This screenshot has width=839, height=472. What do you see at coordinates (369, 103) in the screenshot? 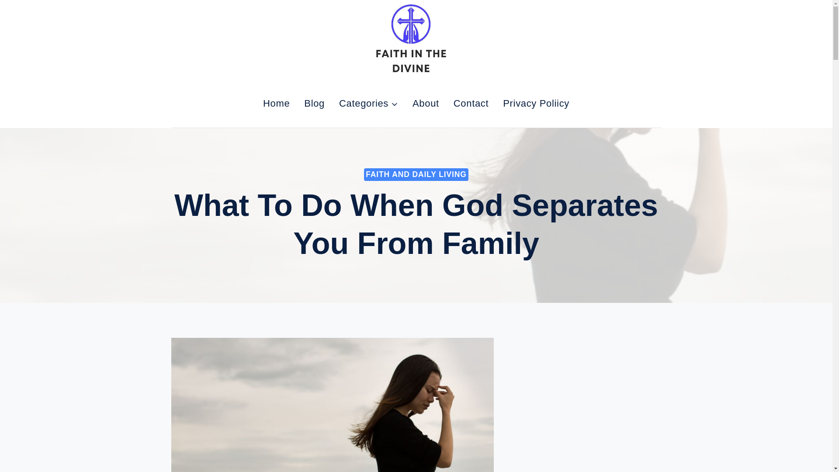
I see `Categories` at bounding box center [369, 103].